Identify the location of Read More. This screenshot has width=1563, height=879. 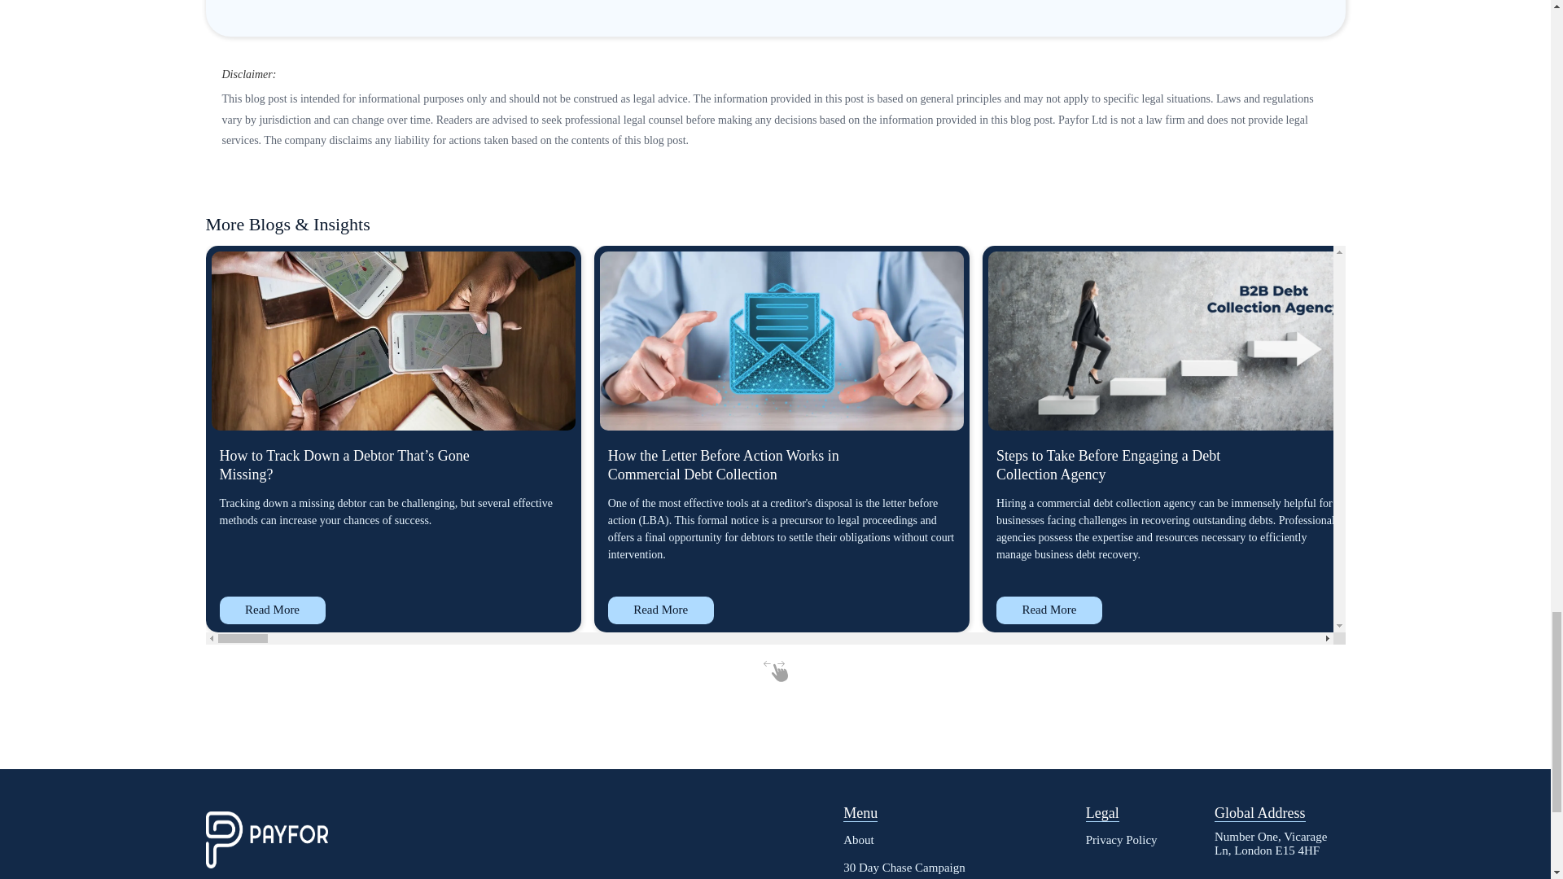
(1049, 610).